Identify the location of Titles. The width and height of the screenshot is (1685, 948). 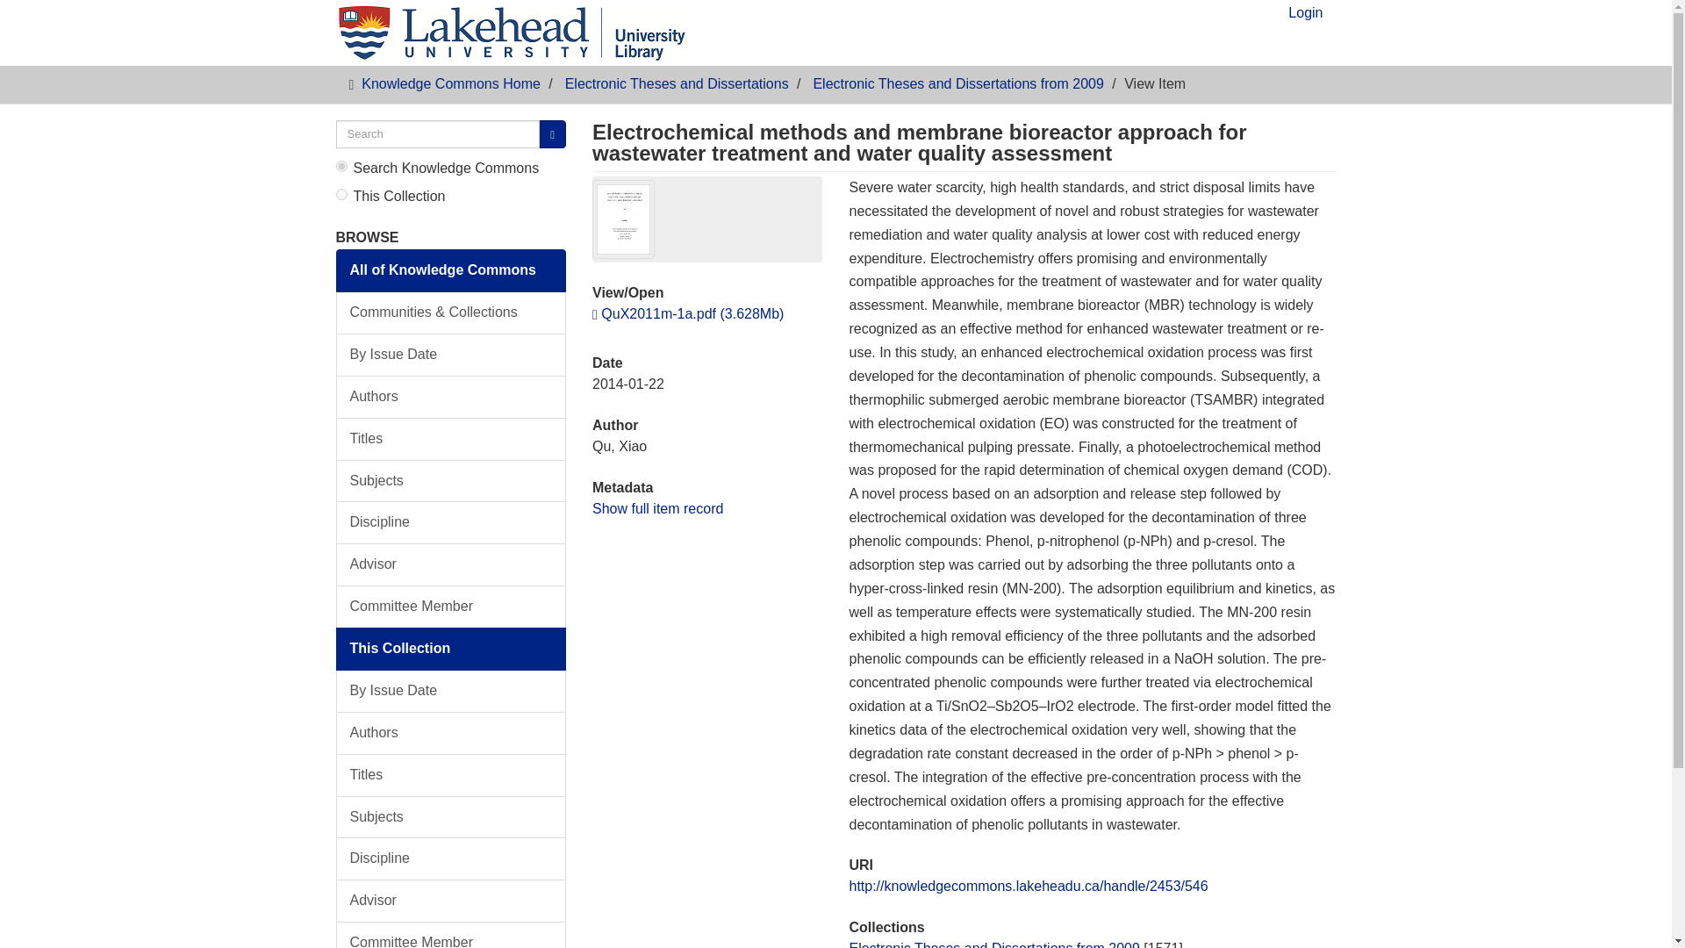
(451, 439).